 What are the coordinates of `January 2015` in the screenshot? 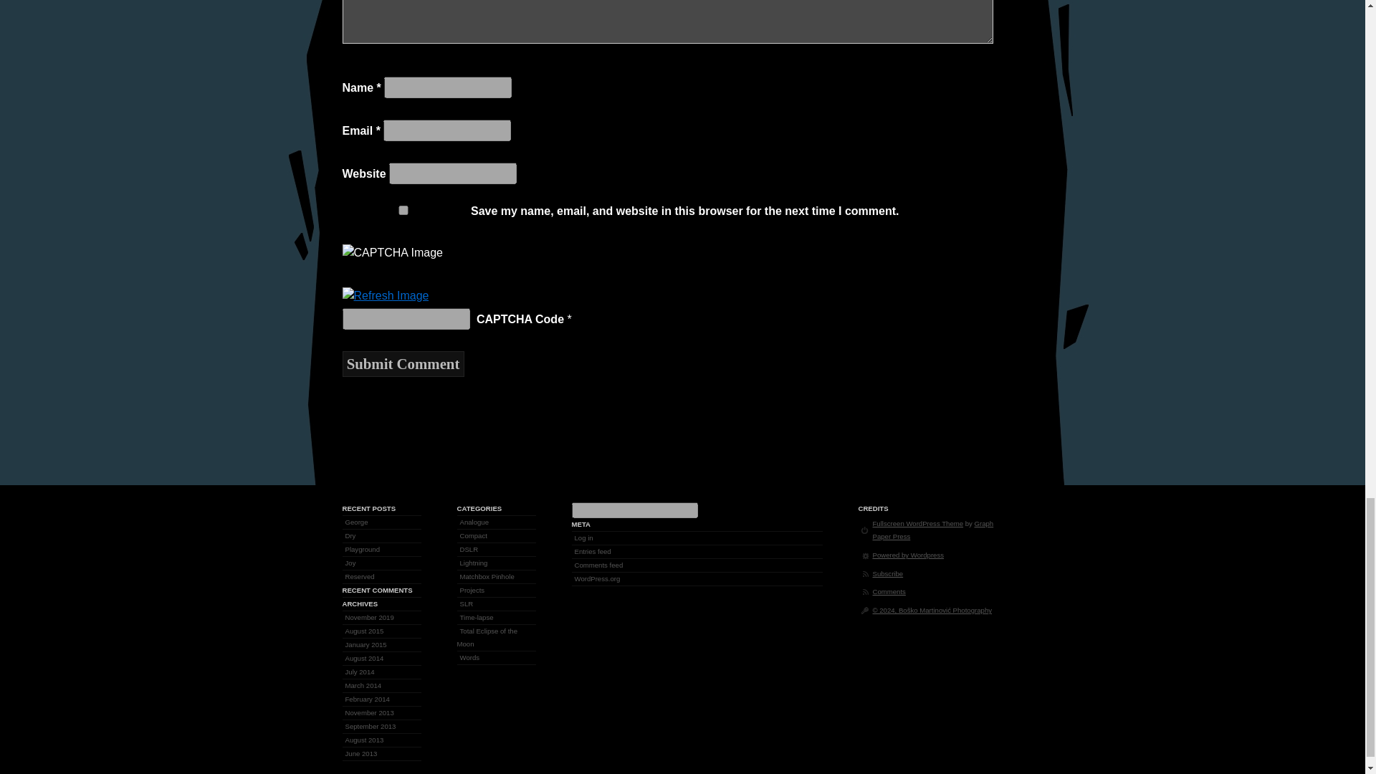 It's located at (365, 644).